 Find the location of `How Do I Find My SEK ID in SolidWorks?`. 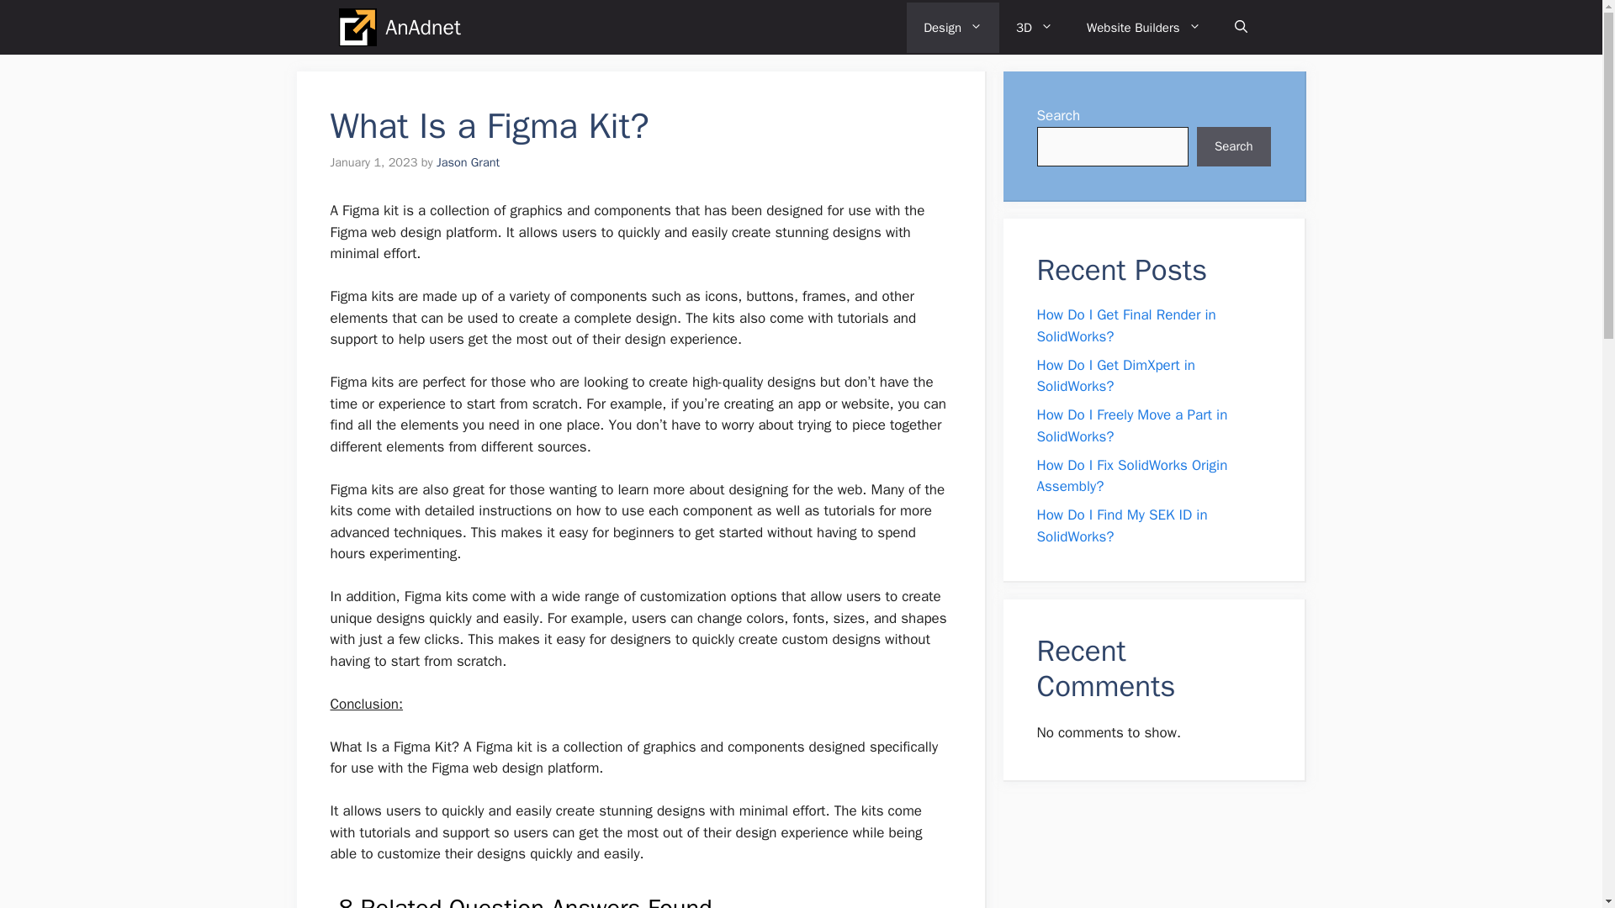

How Do I Find My SEK ID in SolidWorks? is located at coordinates (1121, 525).